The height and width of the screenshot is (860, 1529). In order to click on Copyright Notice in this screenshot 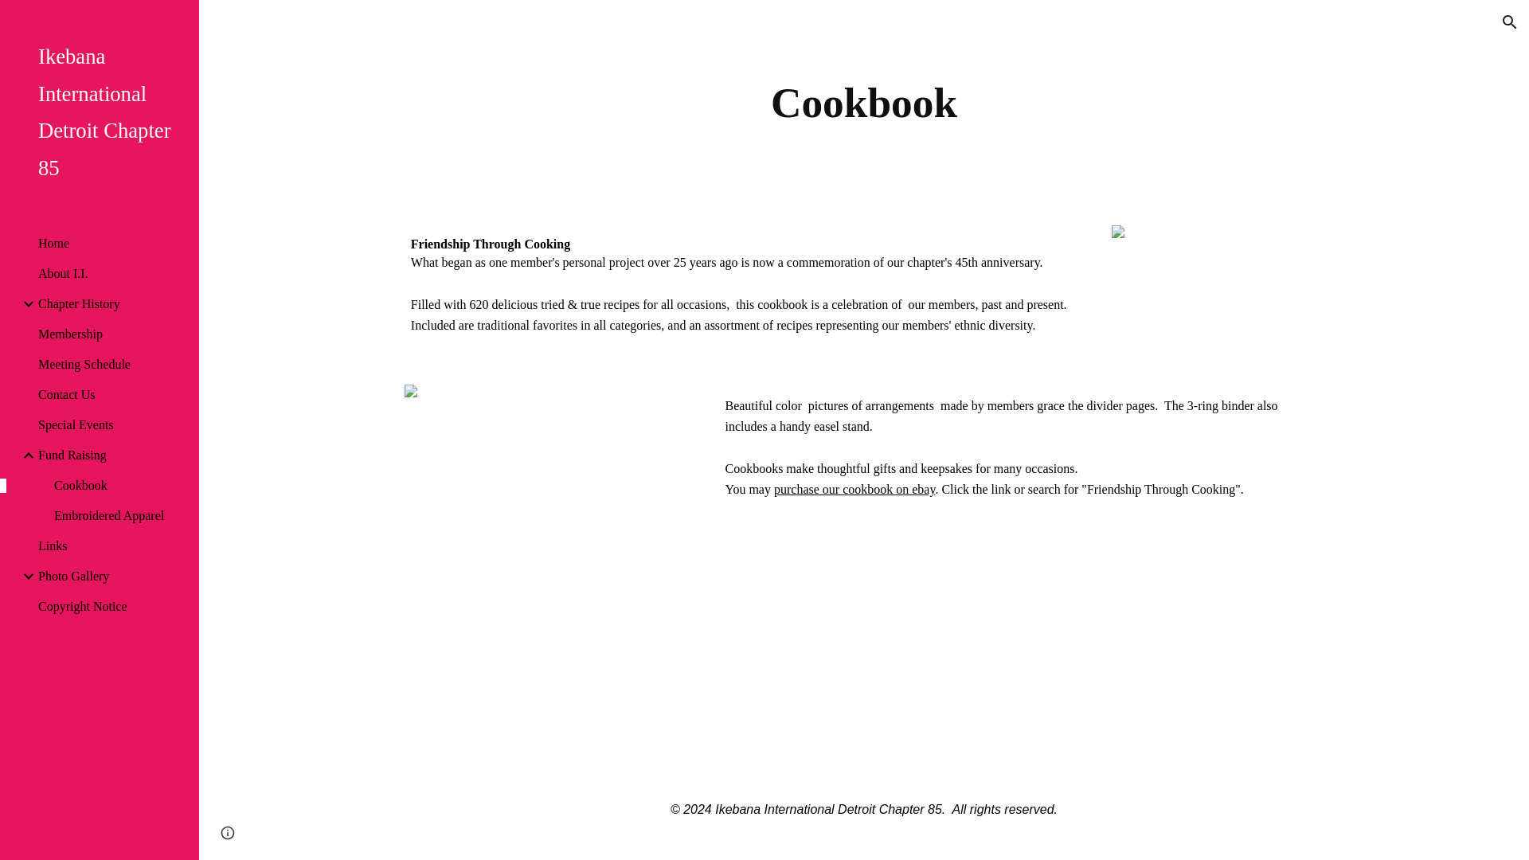, I will do `click(112, 607)`.